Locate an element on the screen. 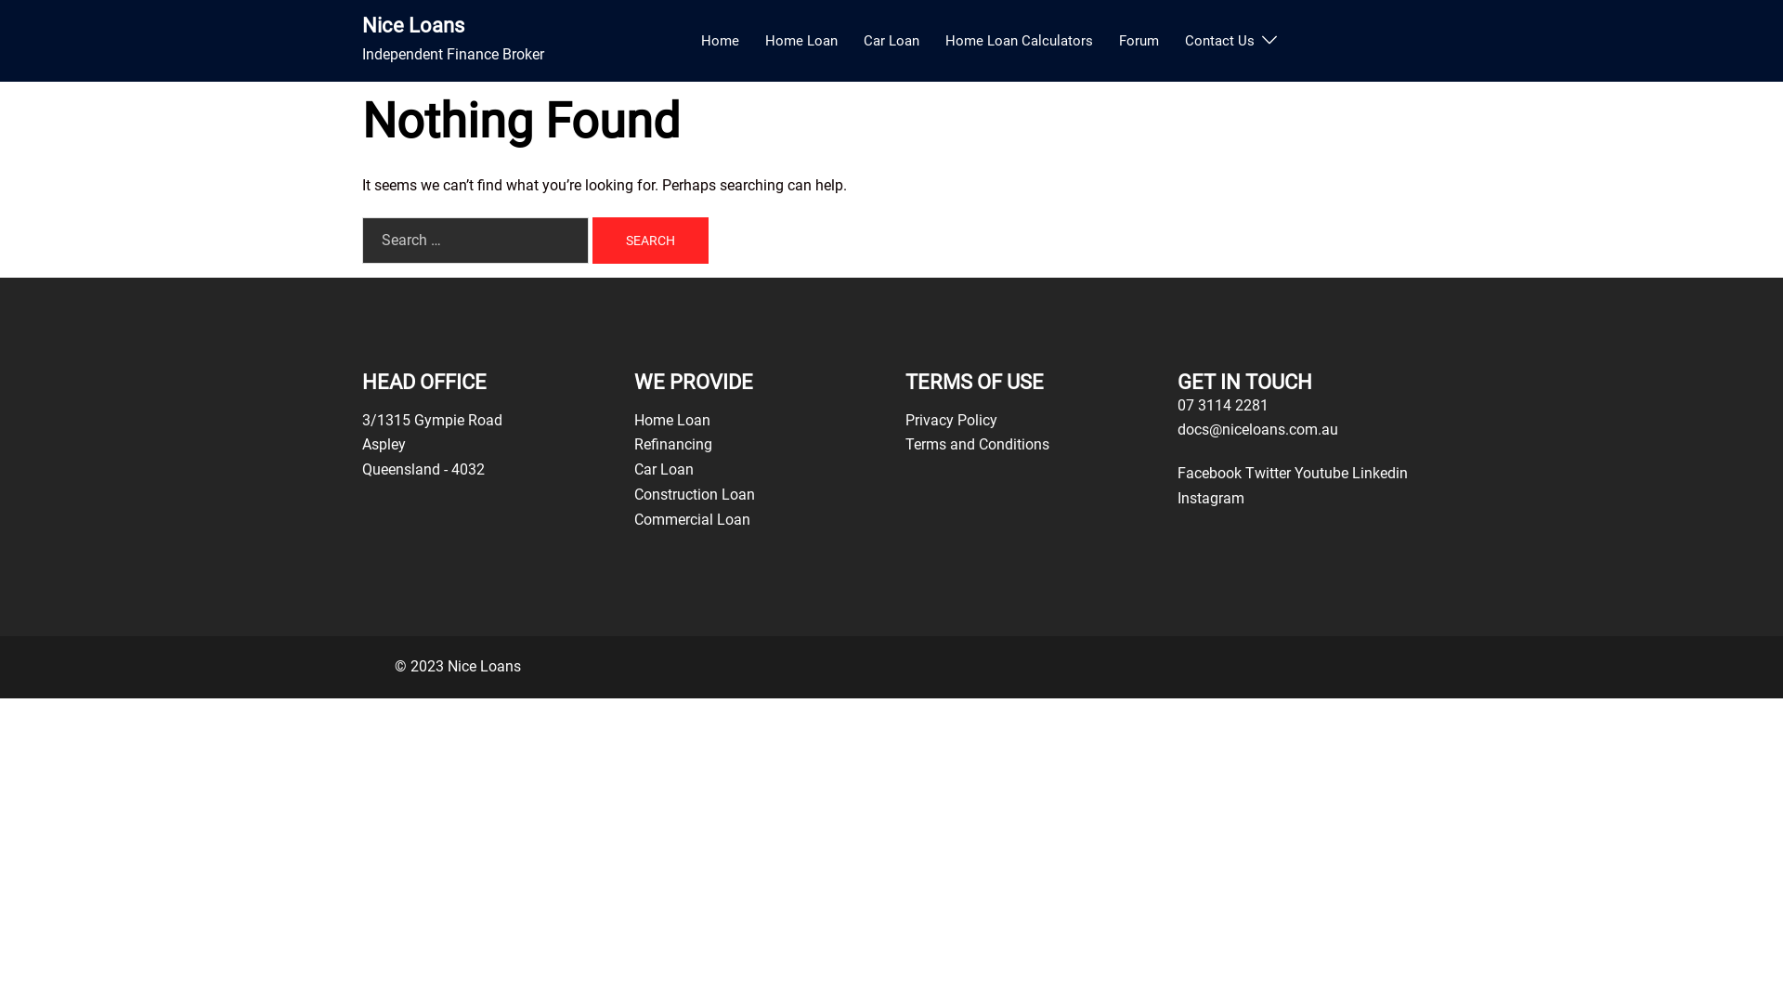 The height and width of the screenshot is (1003, 1783). Contact Us is located at coordinates (1220, 41).